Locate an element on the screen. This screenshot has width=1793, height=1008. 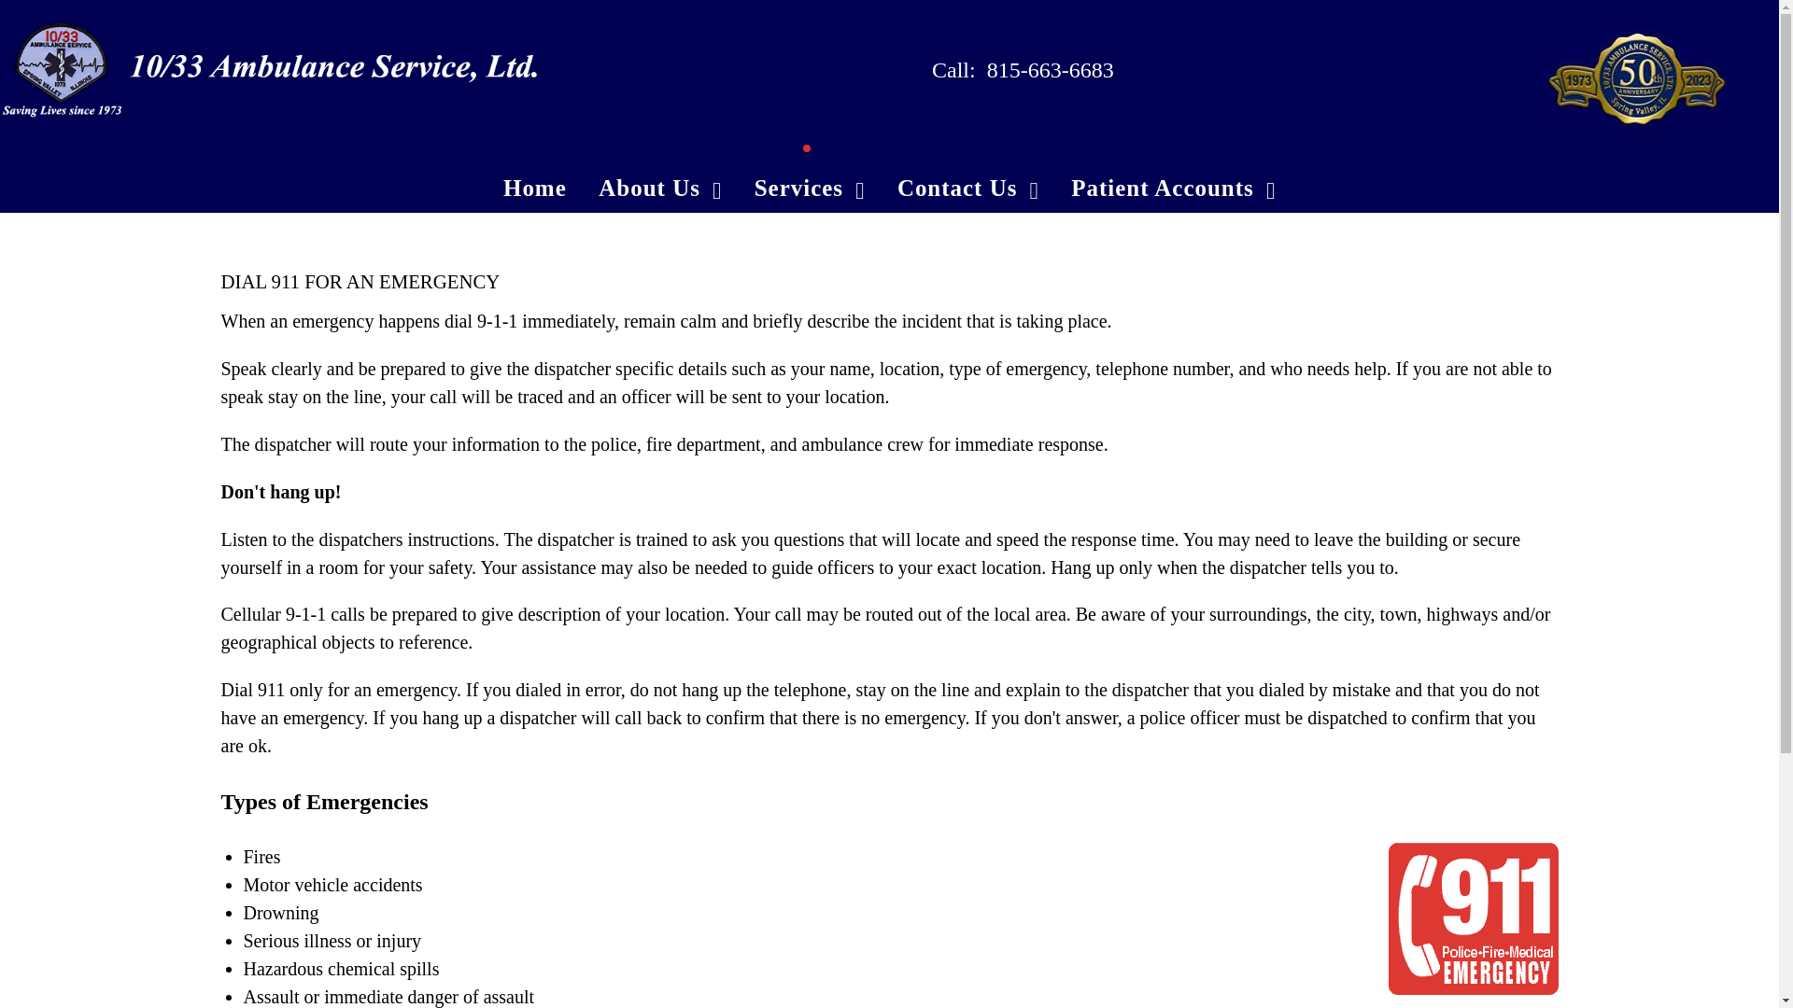
Patient Accounts is located at coordinates (1173, 185).